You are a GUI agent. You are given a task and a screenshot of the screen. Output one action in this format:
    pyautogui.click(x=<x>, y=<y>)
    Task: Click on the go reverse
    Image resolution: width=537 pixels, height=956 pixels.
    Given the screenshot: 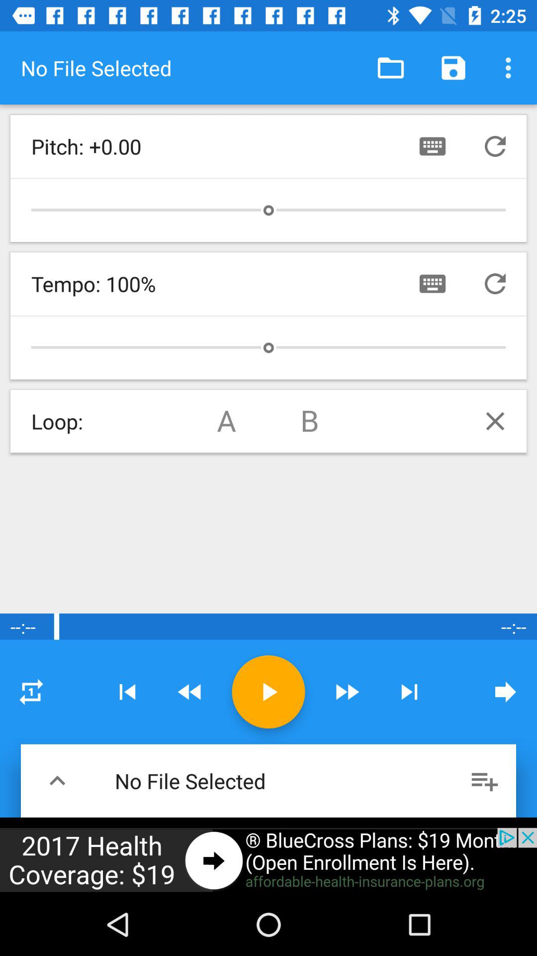 What is the action you would take?
    pyautogui.click(x=190, y=692)
    